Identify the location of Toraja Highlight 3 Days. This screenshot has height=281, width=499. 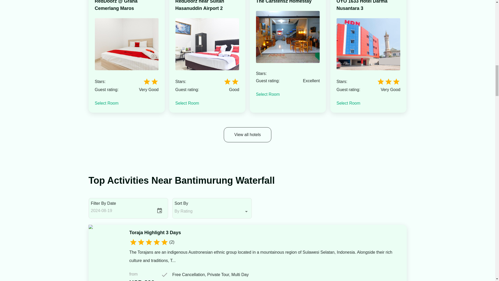
(155, 233).